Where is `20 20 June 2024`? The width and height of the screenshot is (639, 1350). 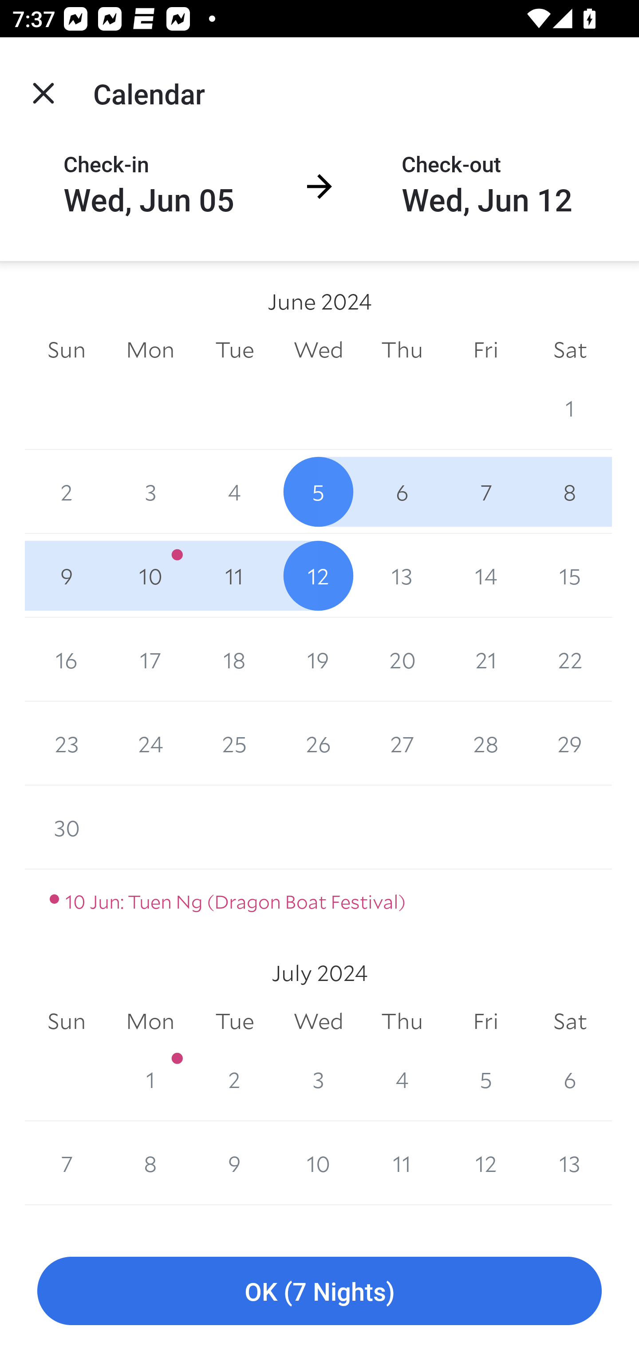
20 20 June 2024 is located at coordinates (402, 660).